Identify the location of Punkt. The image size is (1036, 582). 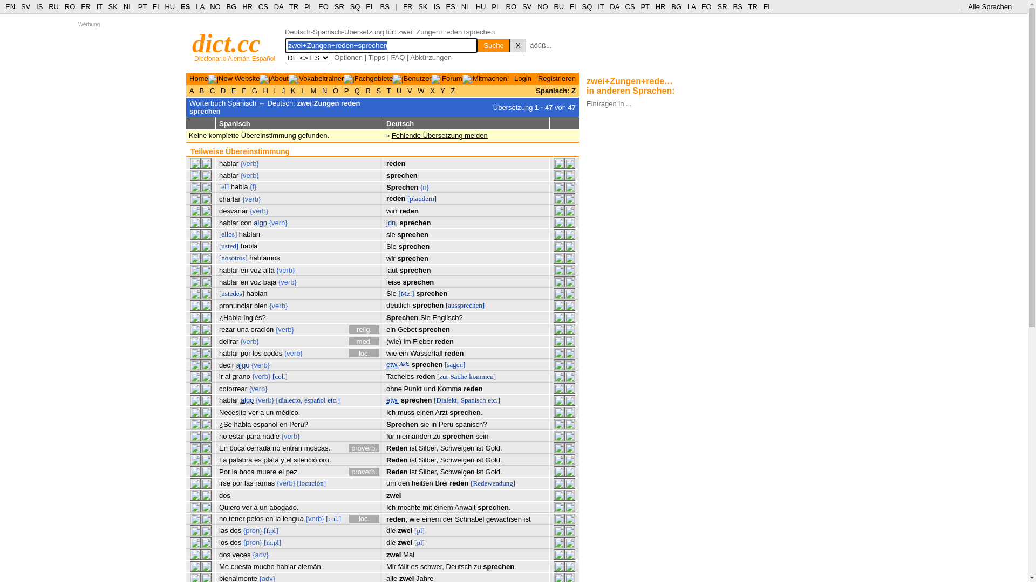
(413, 389).